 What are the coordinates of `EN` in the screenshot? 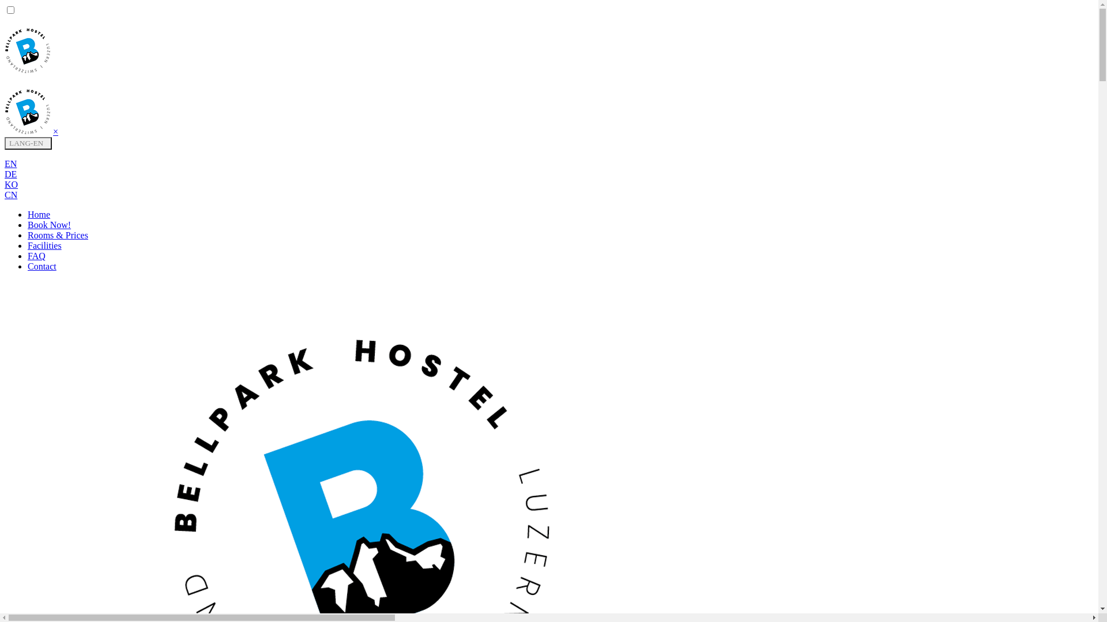 It's located at (10, 164).